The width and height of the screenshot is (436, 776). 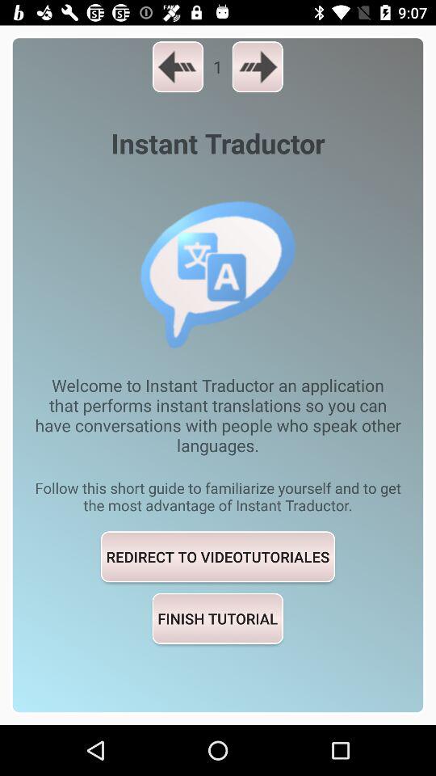 I want to click on jump to the finish tutorial, so click(x=217, y=618).